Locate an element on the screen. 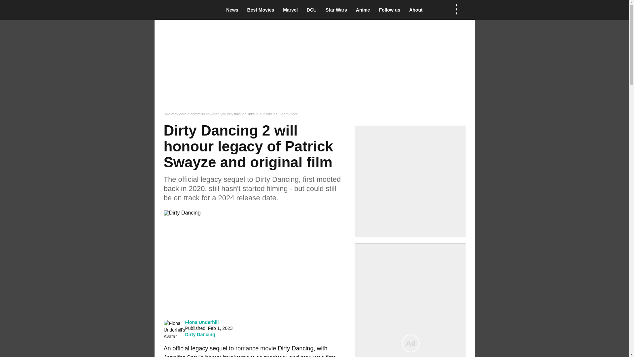  Star Wars News is located at coordinates (338, 10).